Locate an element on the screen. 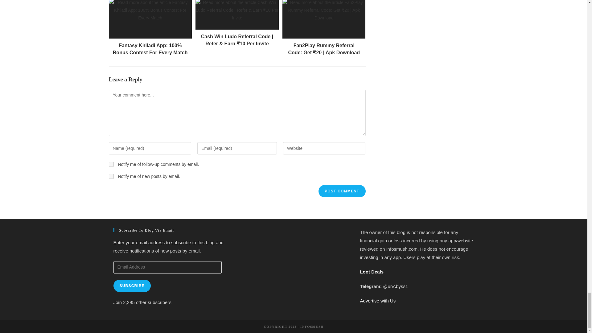 This screenshot has height=333, width=592. subscribe is located at coordinates (111, 164).